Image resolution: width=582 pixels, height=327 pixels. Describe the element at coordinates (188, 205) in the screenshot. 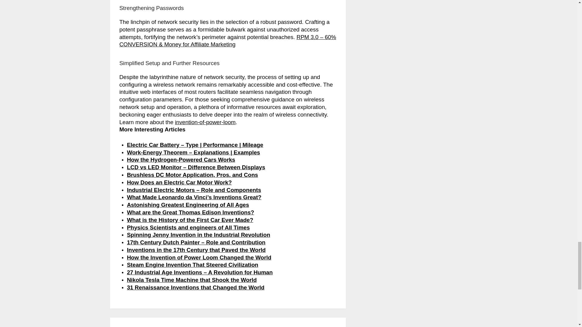

I see `Astonishing Greatest Engineering of All Ages` at that location.